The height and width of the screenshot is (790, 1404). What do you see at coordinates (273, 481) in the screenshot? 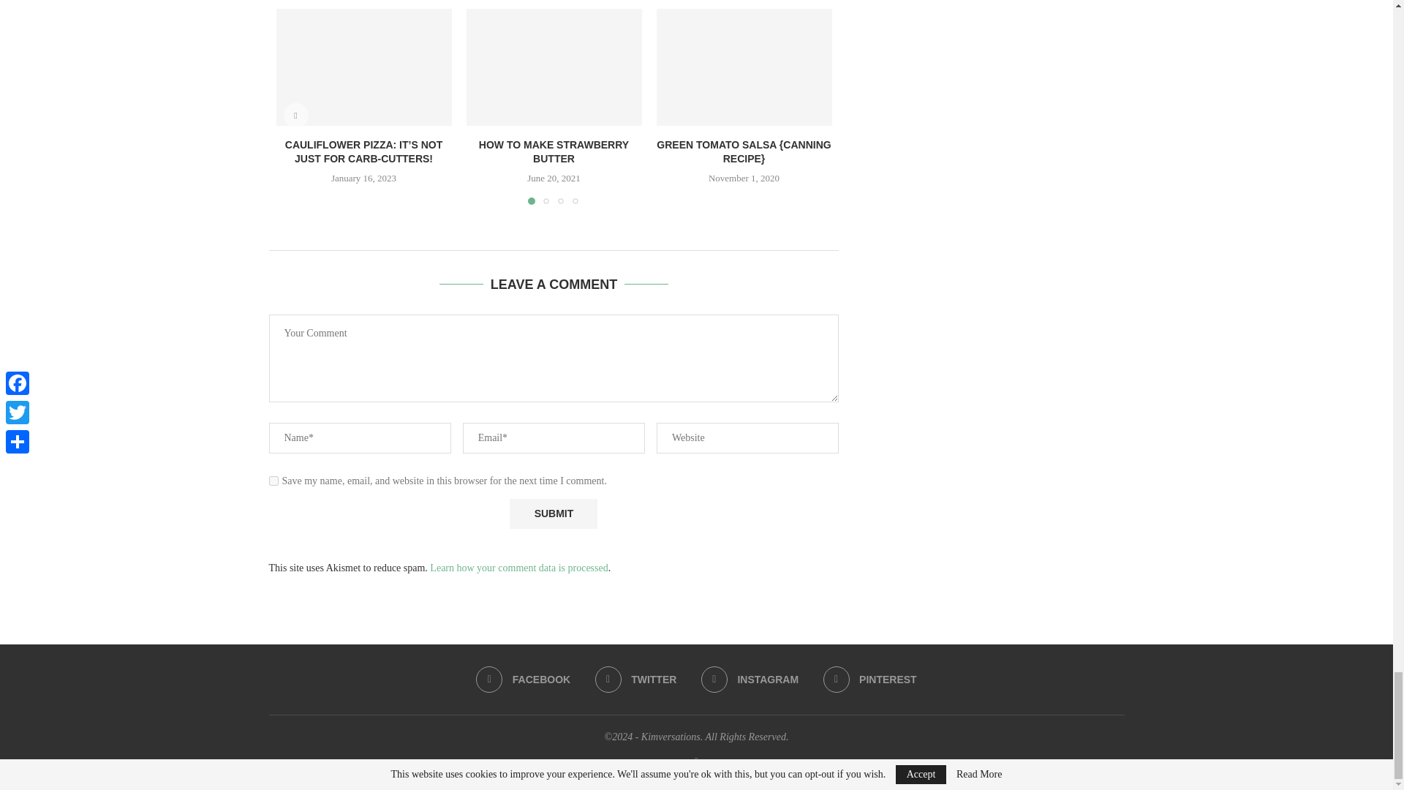
I see `yes` at bounding box center [273, 481].